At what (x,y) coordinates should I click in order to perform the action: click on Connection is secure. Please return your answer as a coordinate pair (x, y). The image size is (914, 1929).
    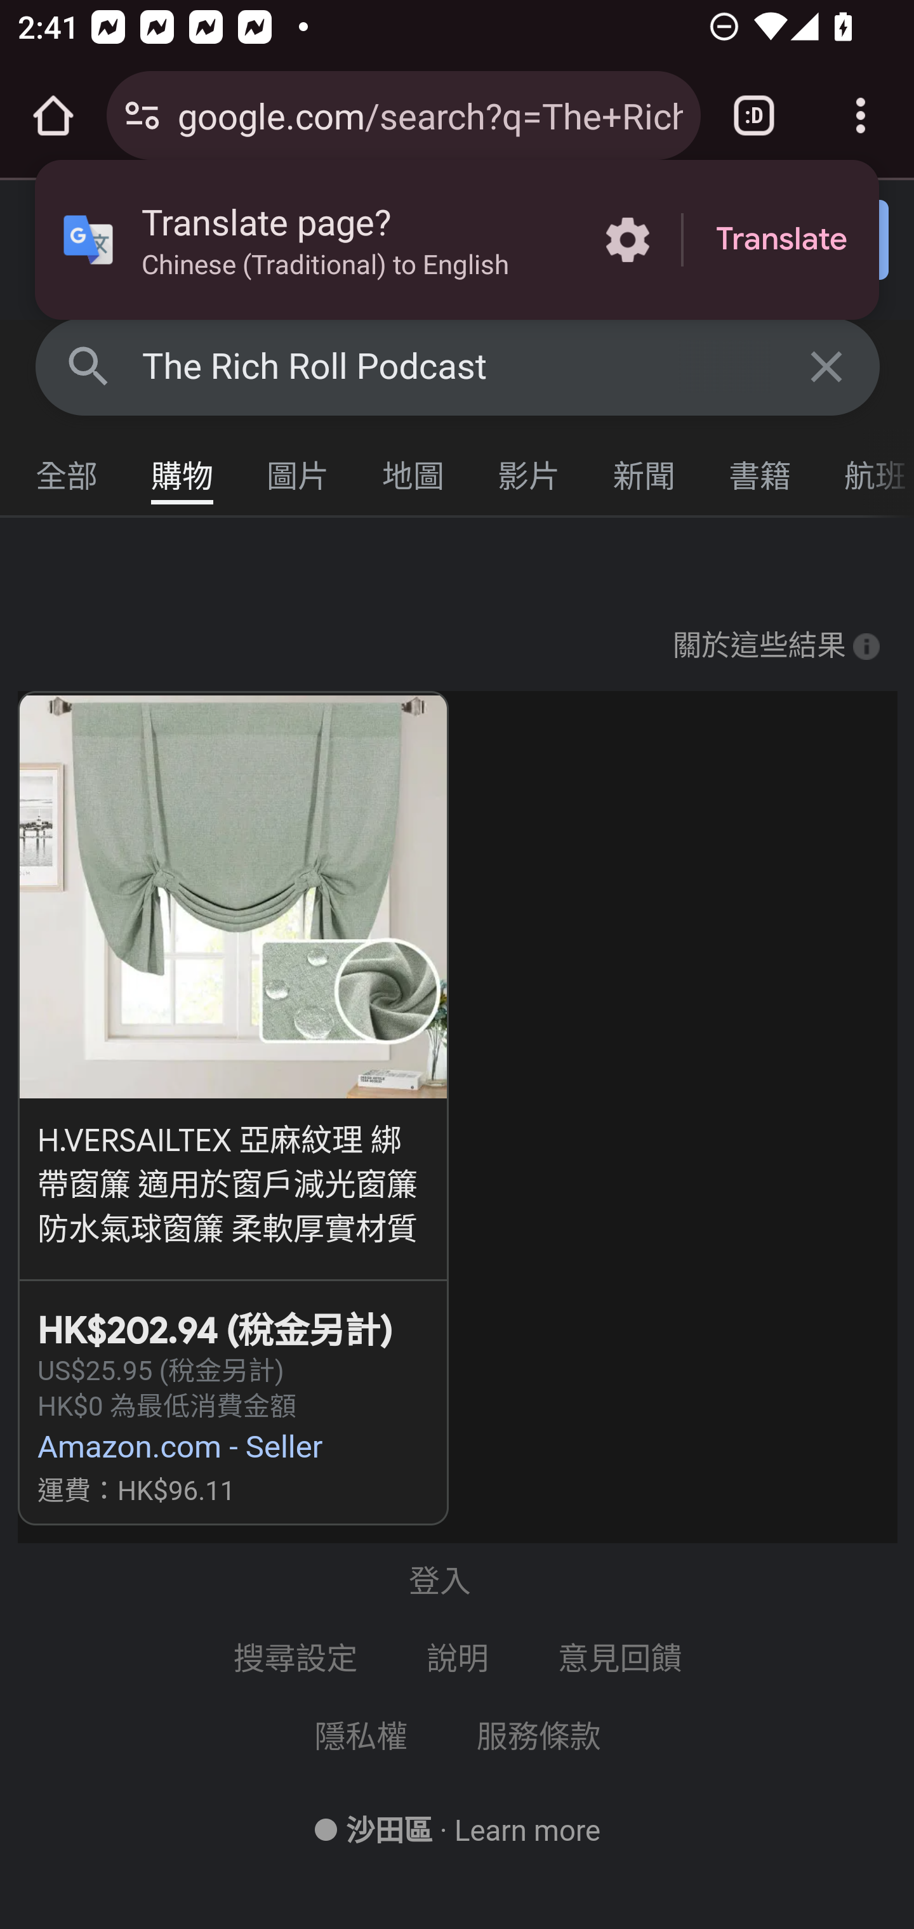
    Looking at the image, I should click on (142, 115).